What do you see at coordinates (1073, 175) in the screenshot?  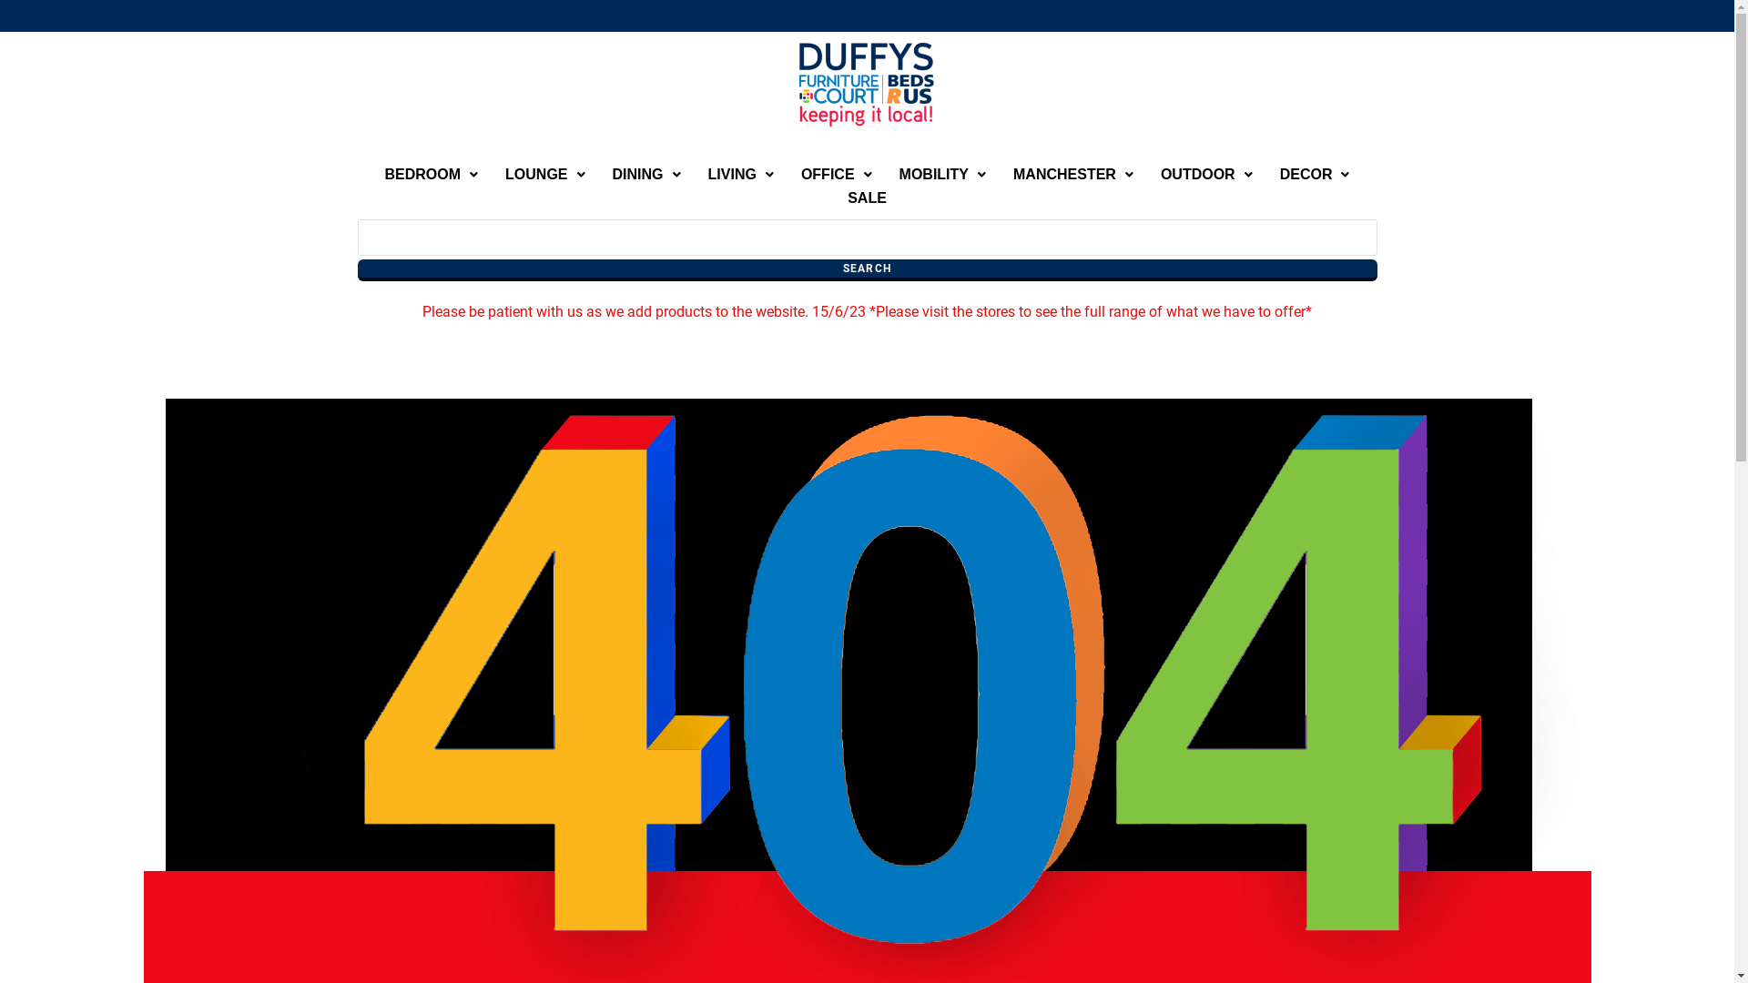 I see `MANCHESTER` at bounding box center [1073, 175].